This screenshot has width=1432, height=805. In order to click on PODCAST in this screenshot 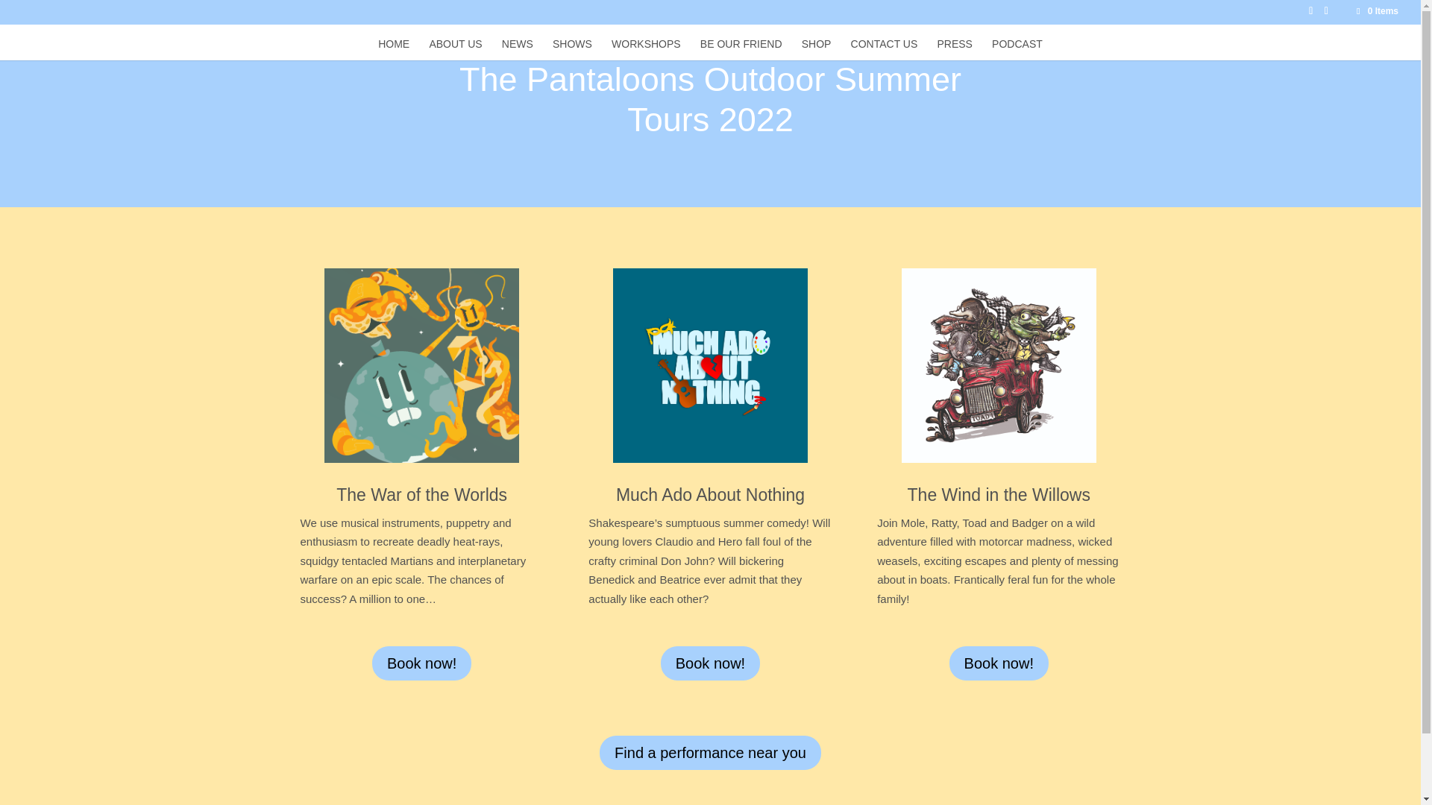, I will do `click(1017, 49)`.